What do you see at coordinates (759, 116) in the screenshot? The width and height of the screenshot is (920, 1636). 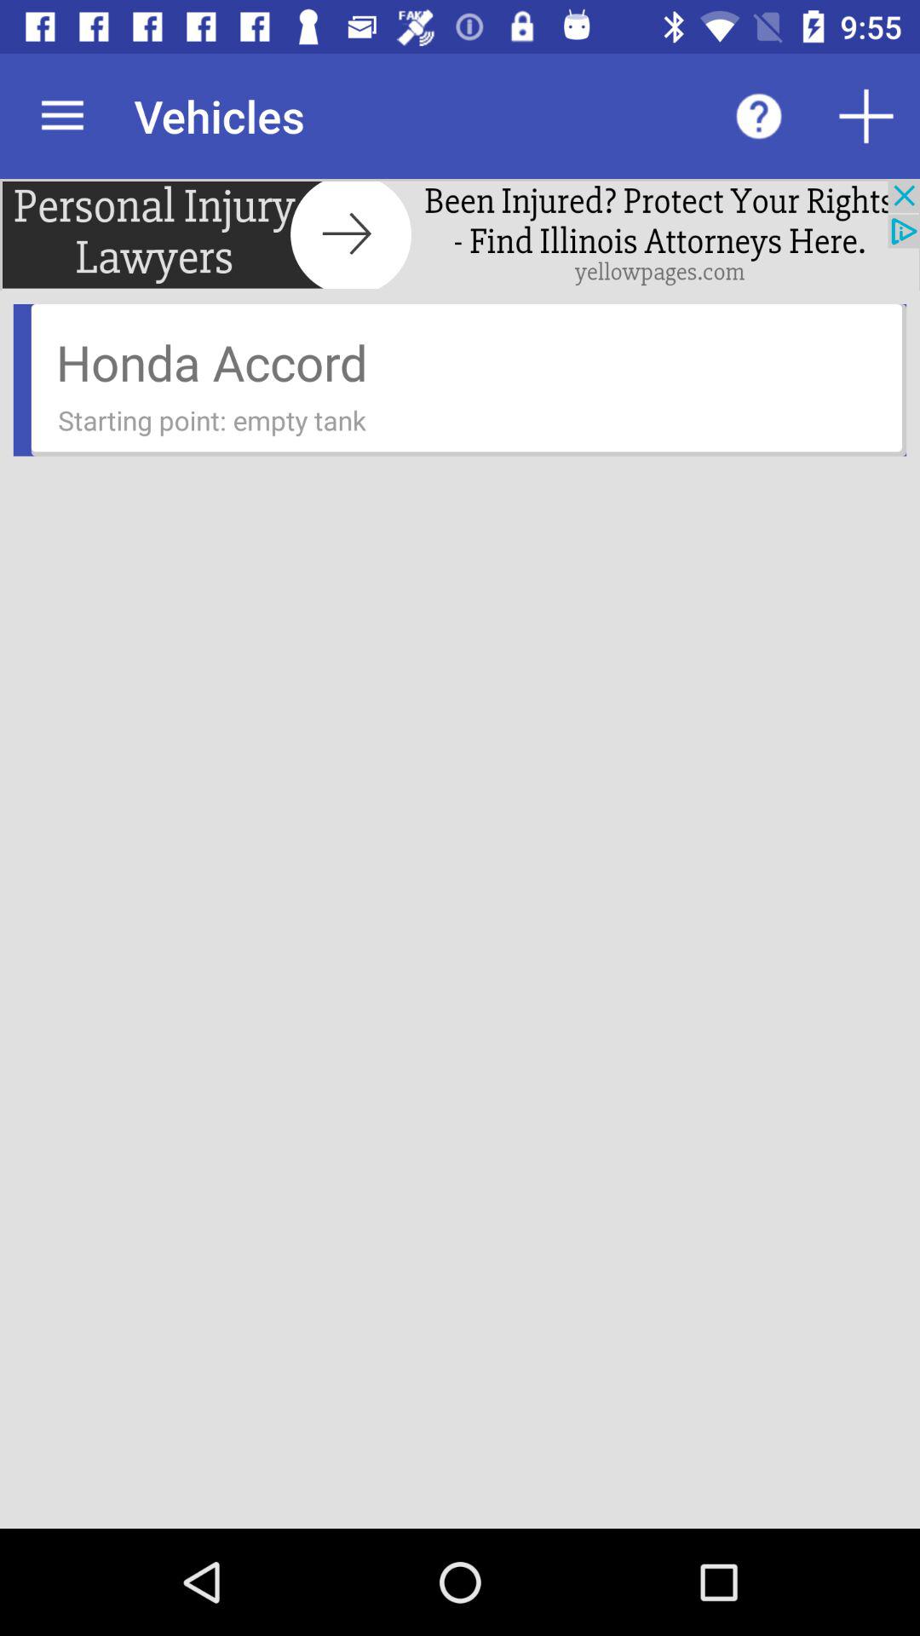 I see `help option` at bounding box center [759, 116].